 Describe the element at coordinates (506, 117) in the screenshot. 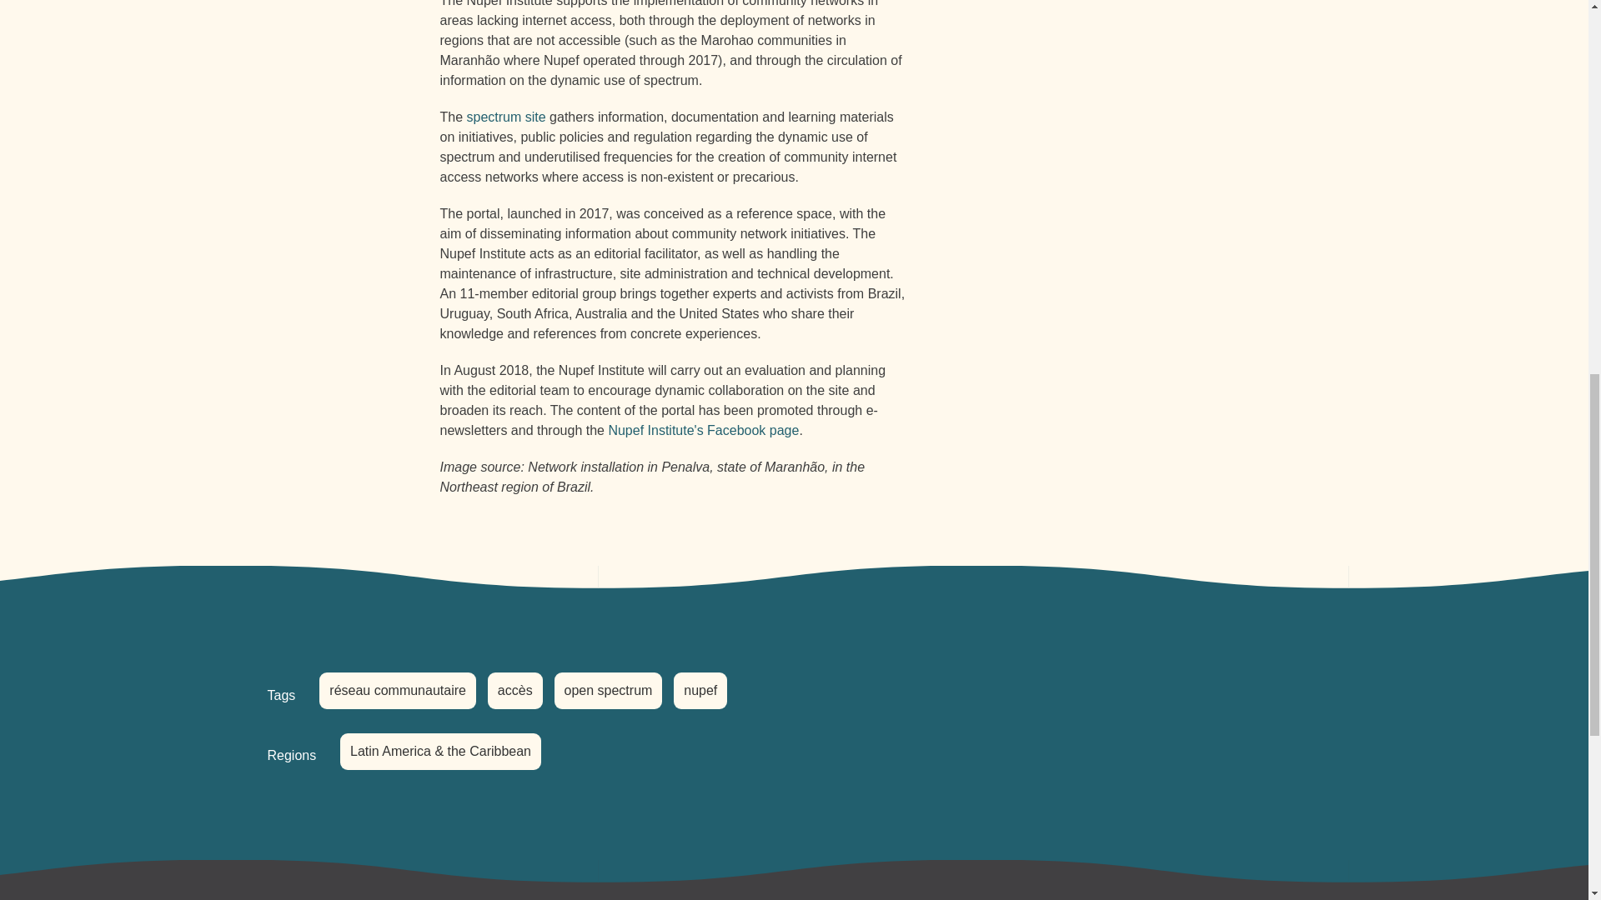

I see `spectrum site` at that location.